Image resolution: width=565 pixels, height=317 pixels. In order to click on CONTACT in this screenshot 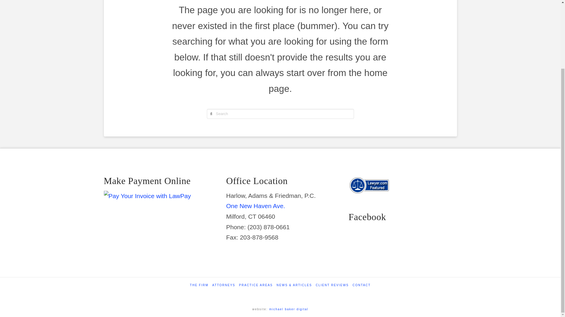, I will do `click(361, 285)`.